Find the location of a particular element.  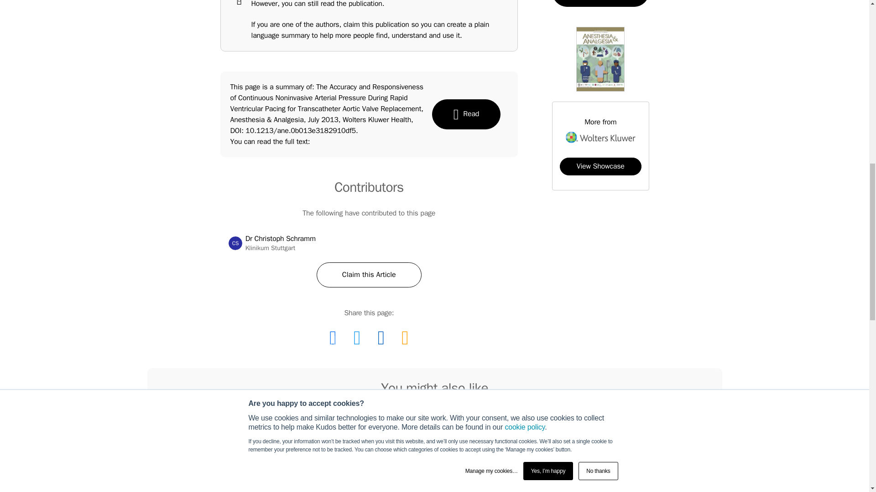

Share this page via Twitter is located at coordinates (600, 166).